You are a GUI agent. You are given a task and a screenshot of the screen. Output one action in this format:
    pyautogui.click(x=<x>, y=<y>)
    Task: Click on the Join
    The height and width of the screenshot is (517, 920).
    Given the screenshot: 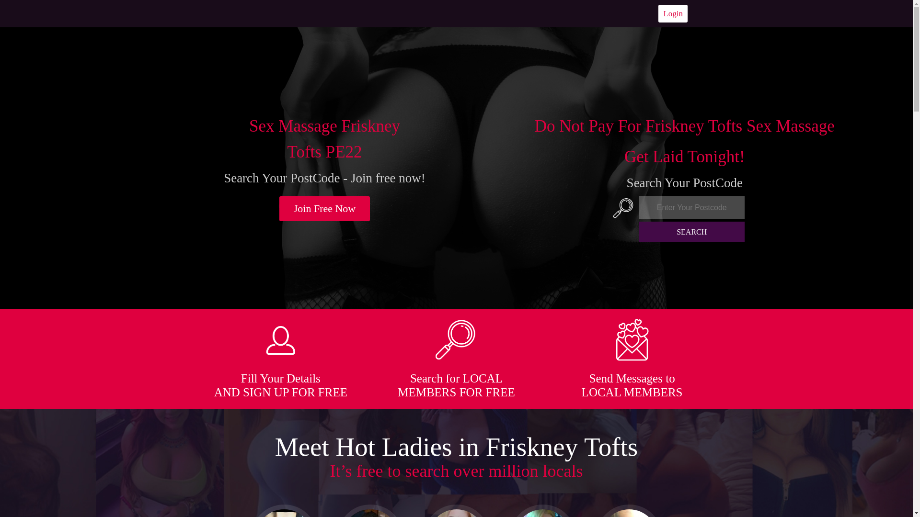 What is the action you would take?
    pyautogui.click(x=325, y=209)
    